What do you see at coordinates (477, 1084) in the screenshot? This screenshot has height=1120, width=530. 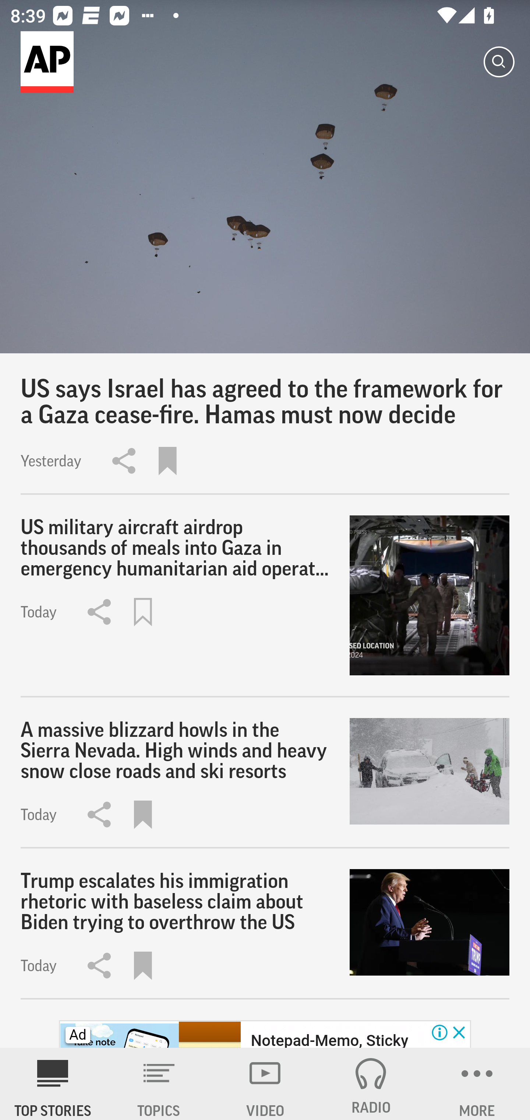 I see `MORE` at bounding box center [477, 1084].